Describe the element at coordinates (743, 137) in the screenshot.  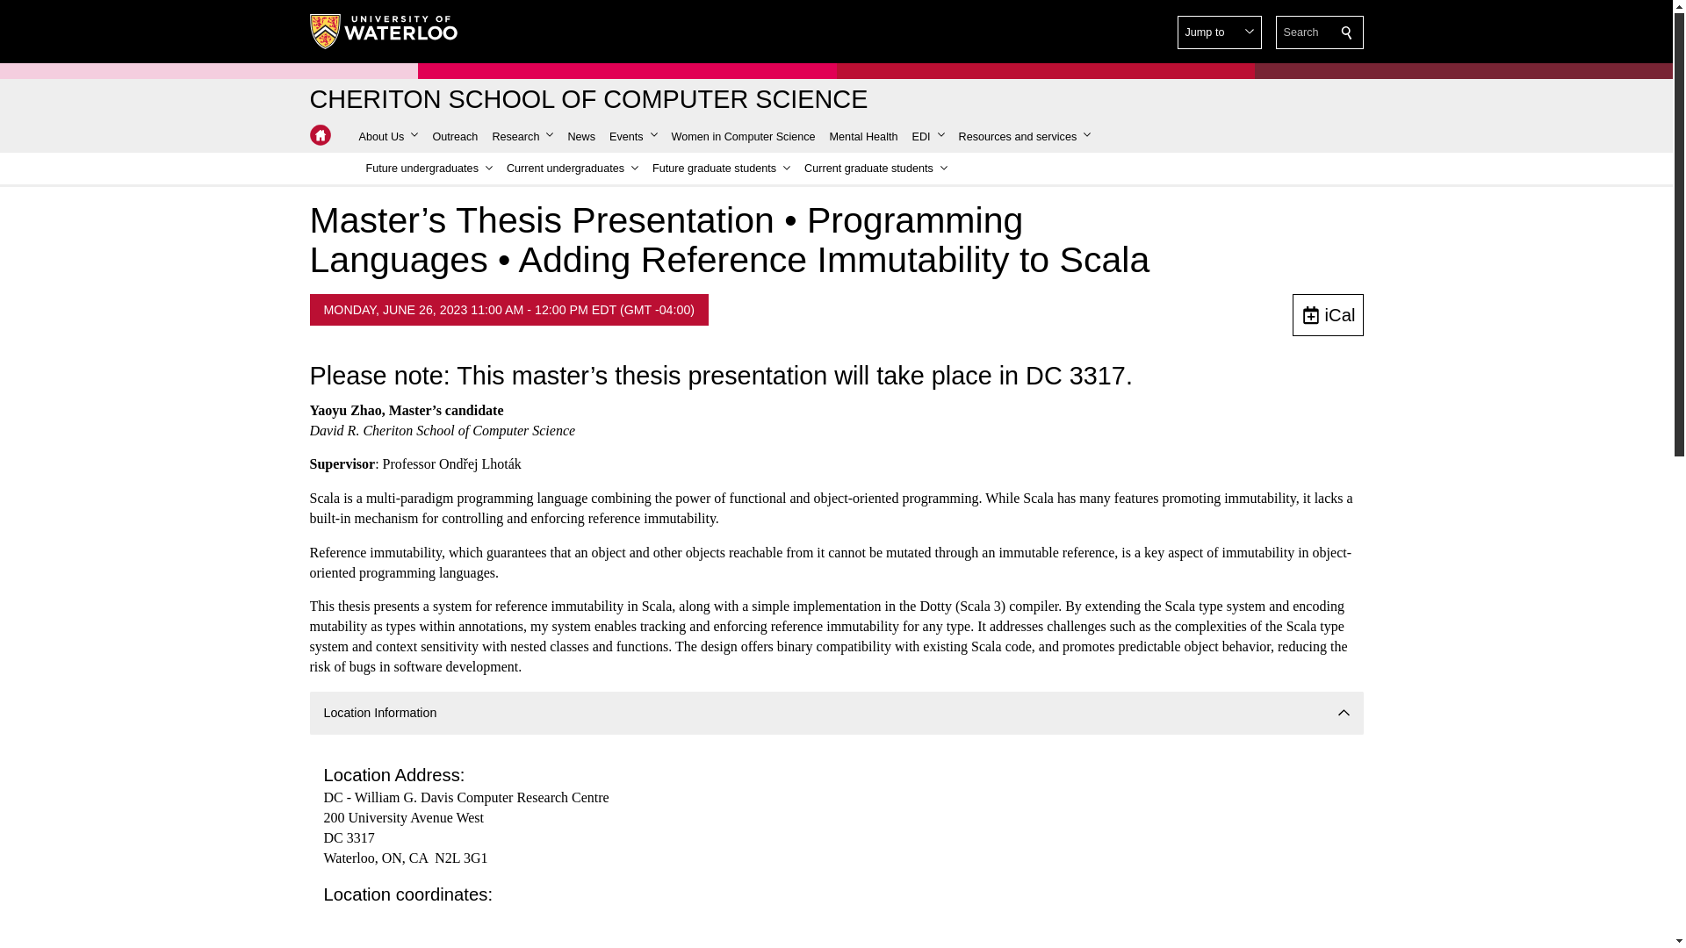
I see `Women in Computer Science` at that location.